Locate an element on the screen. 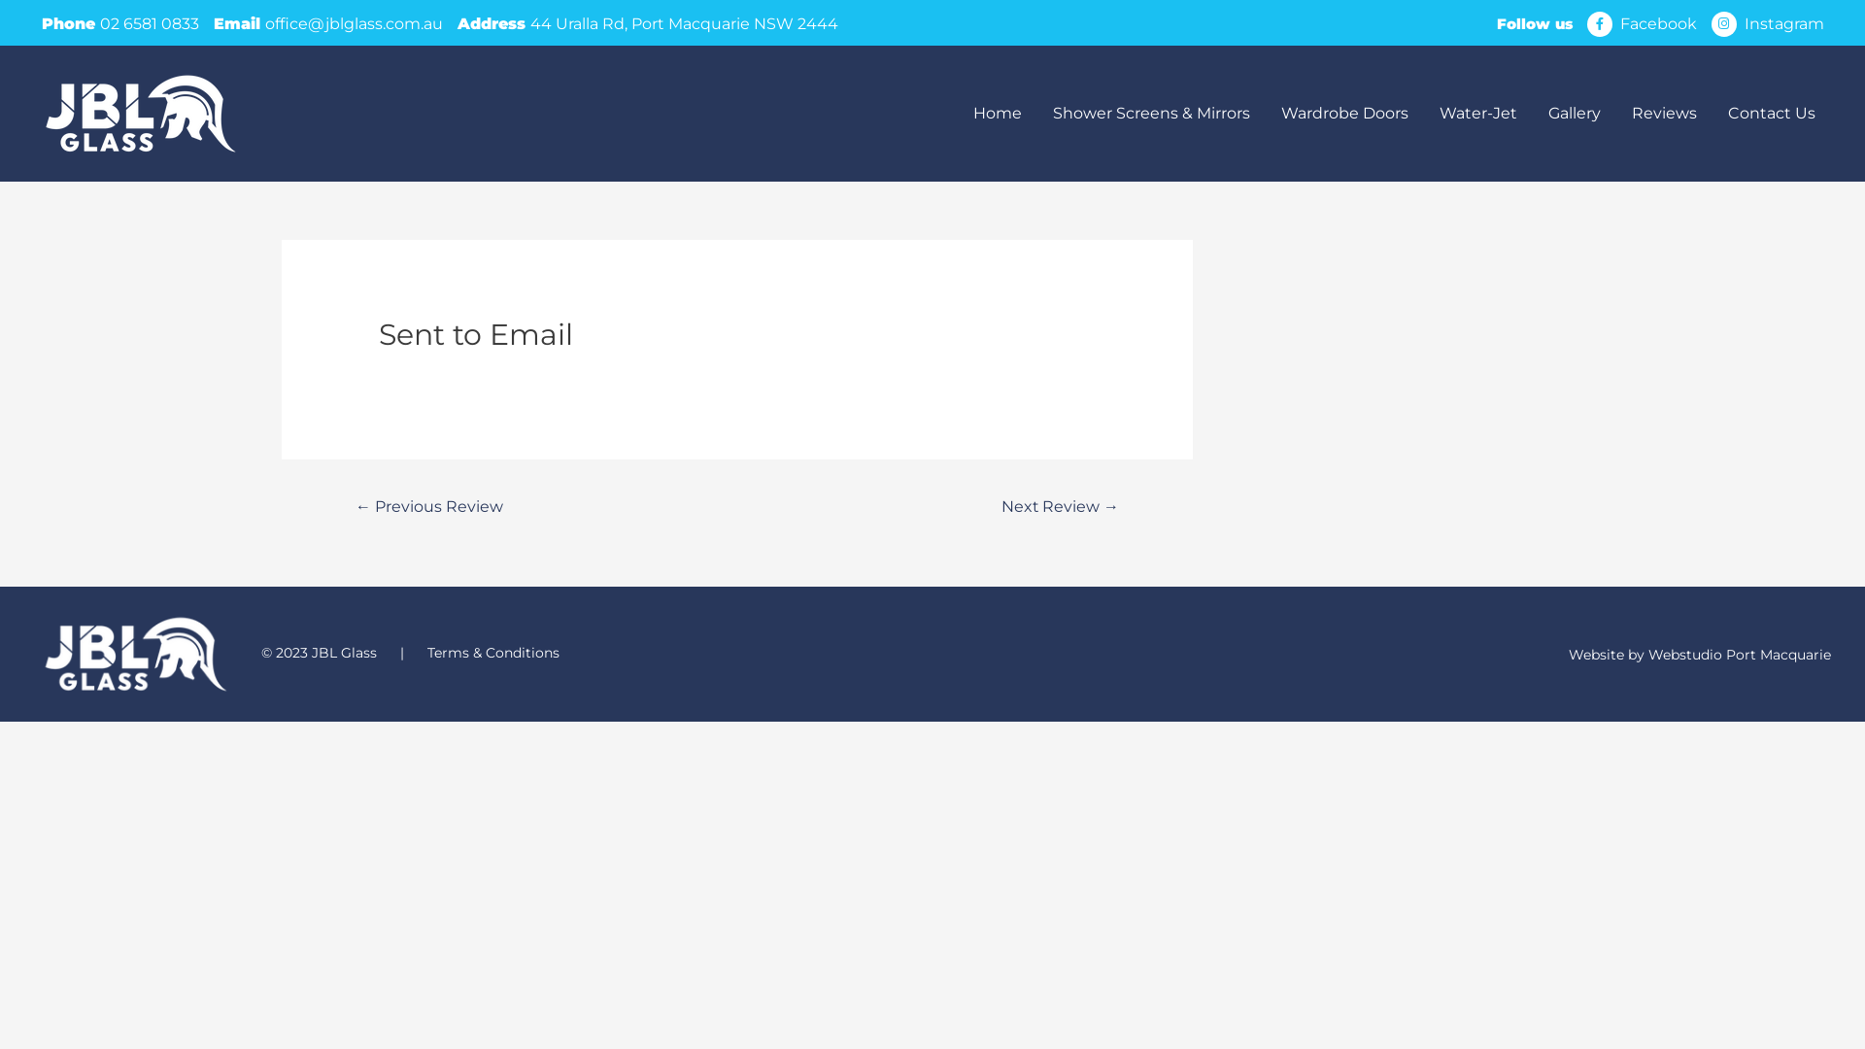 The width and height of the screenshot is (1865, 1049). Instagram is located at coordinates (1784, 23).